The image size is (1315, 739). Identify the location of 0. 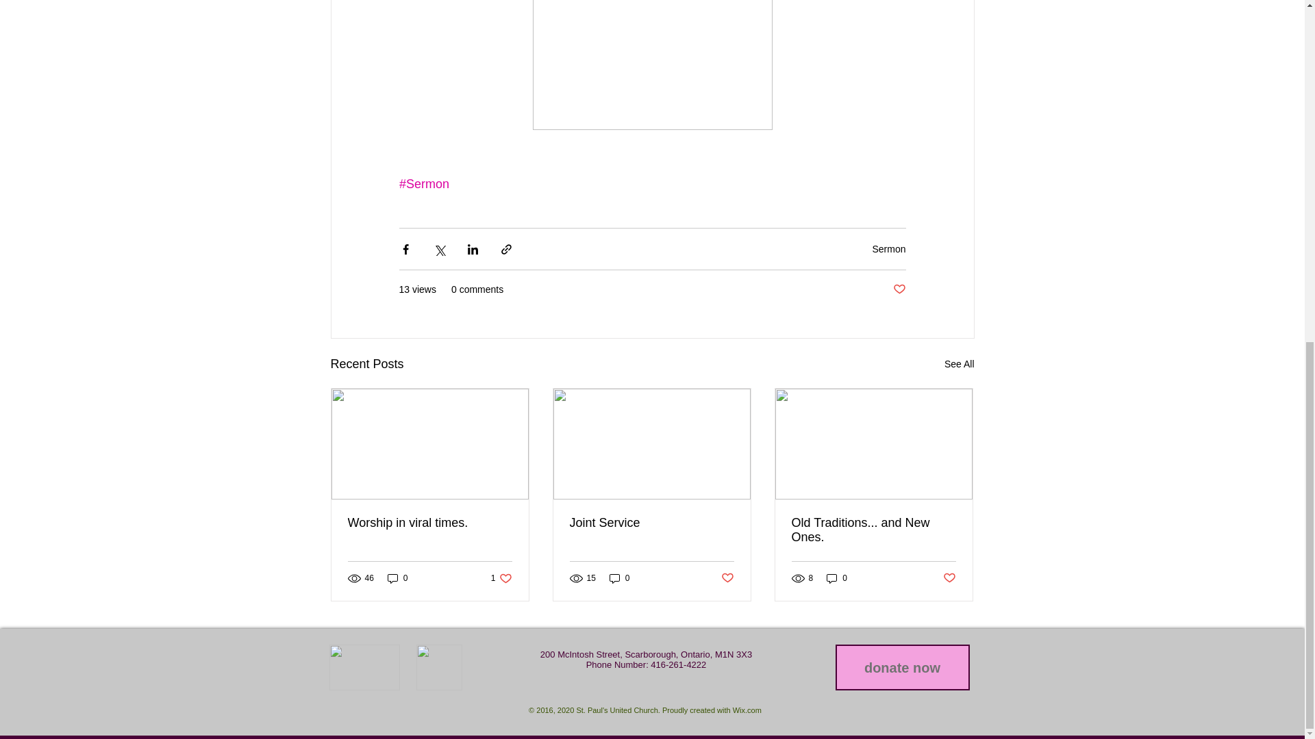
(430, 523).